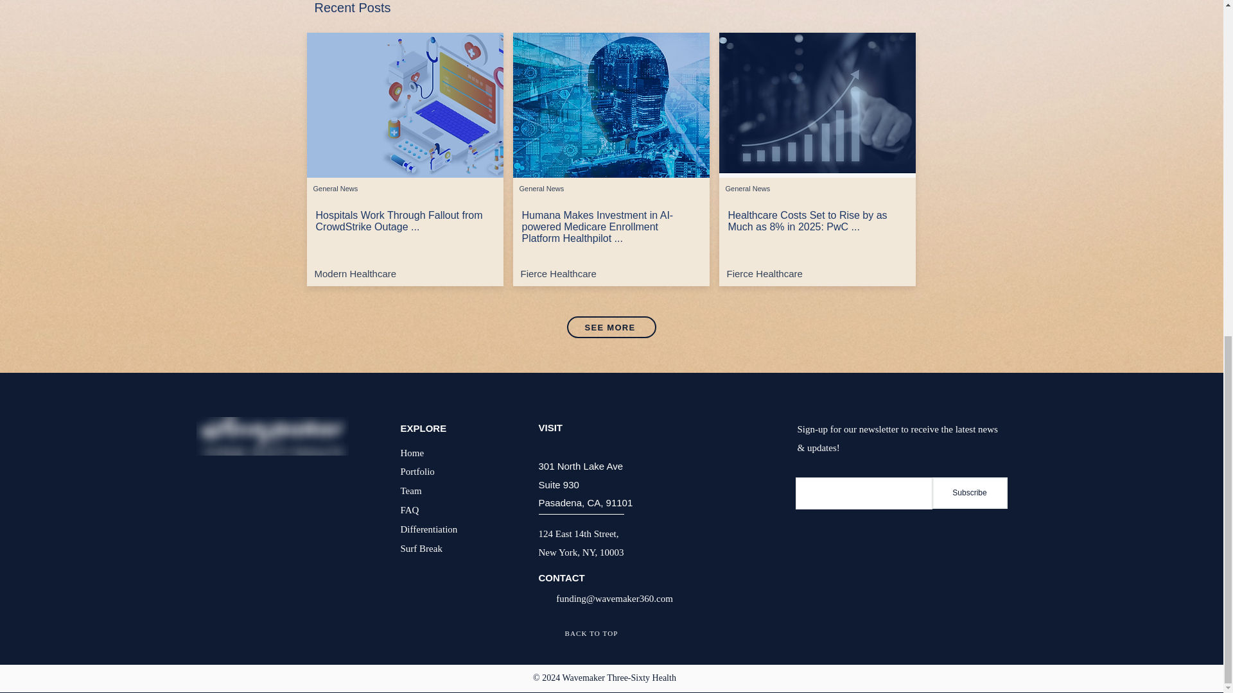 Image resolution: width=1233 pixels, height=693 pixels. I want to click on Home, so click(412, 452).